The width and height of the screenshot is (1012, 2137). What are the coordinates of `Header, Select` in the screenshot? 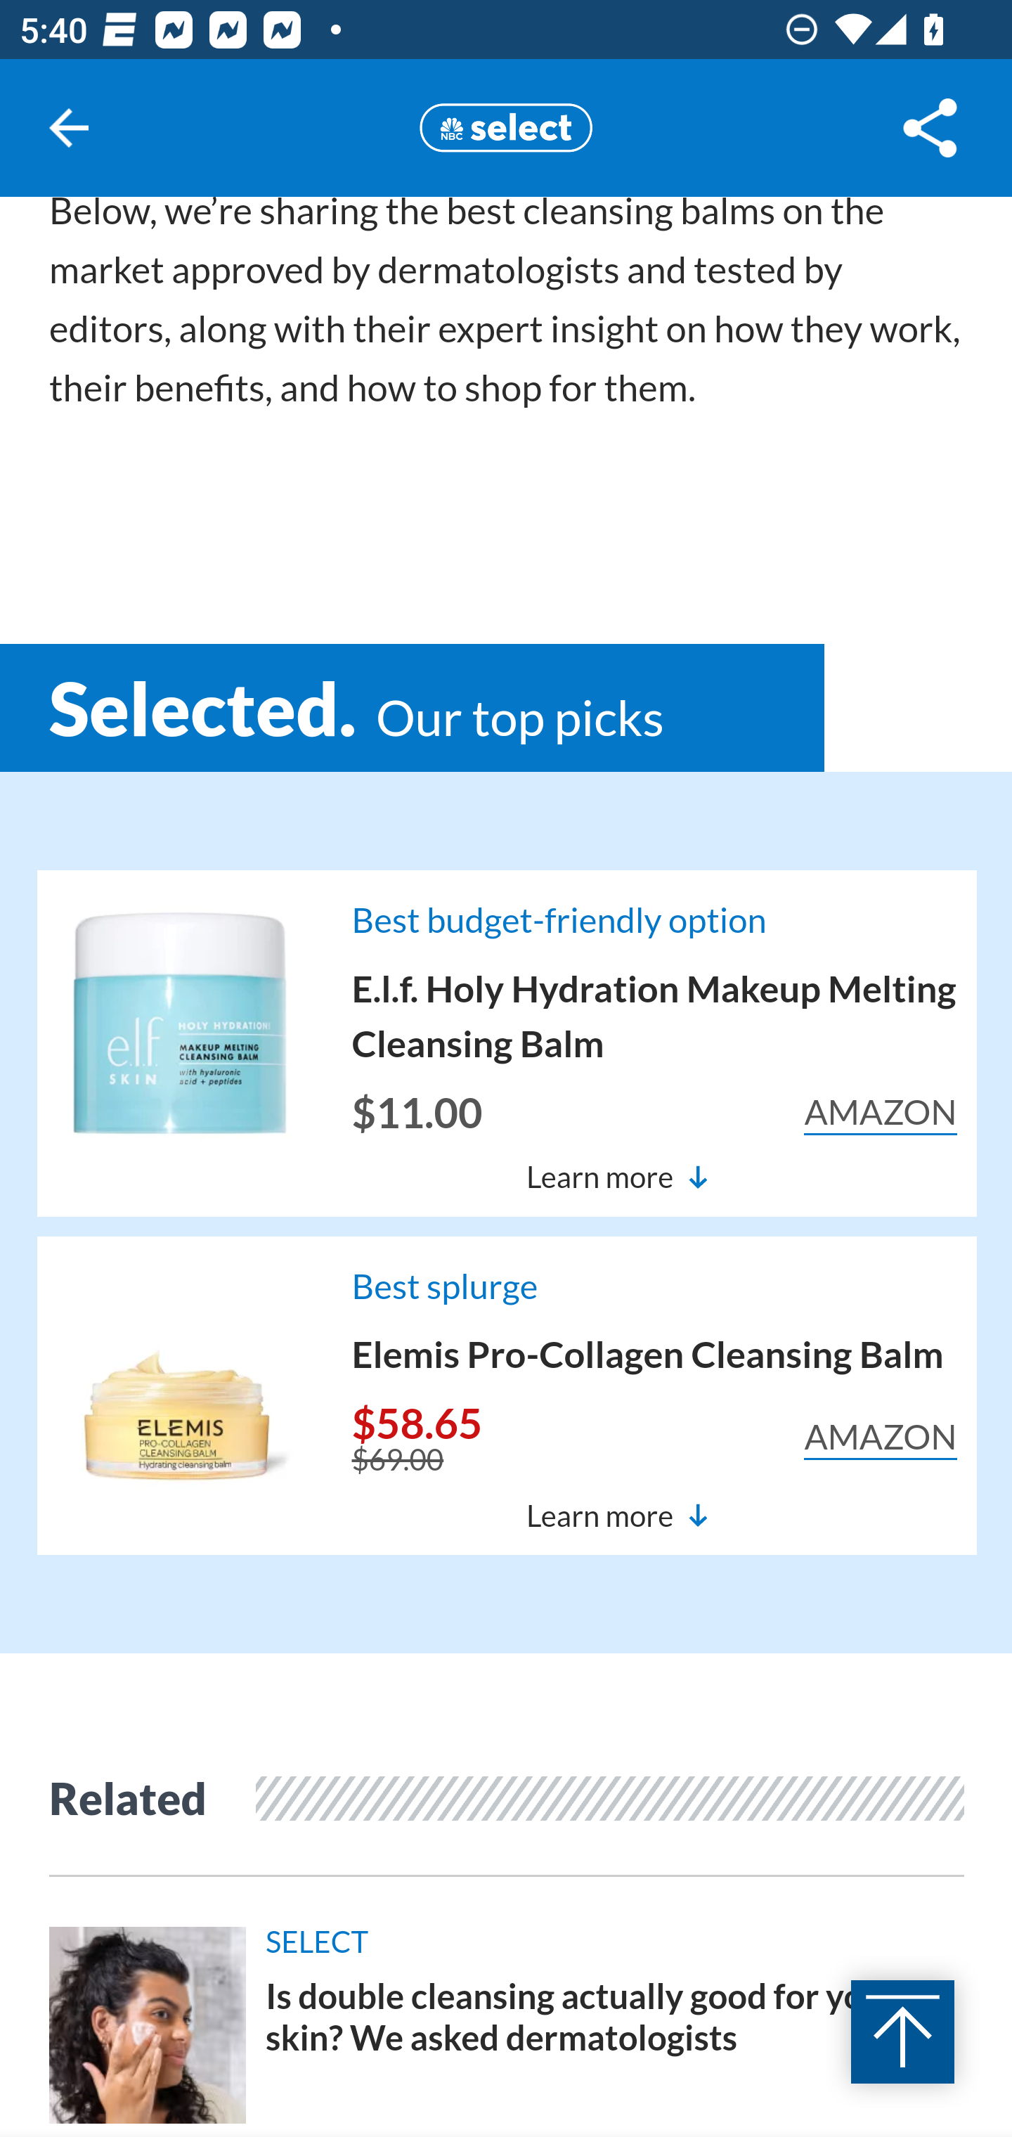 It's located at (506, 127).